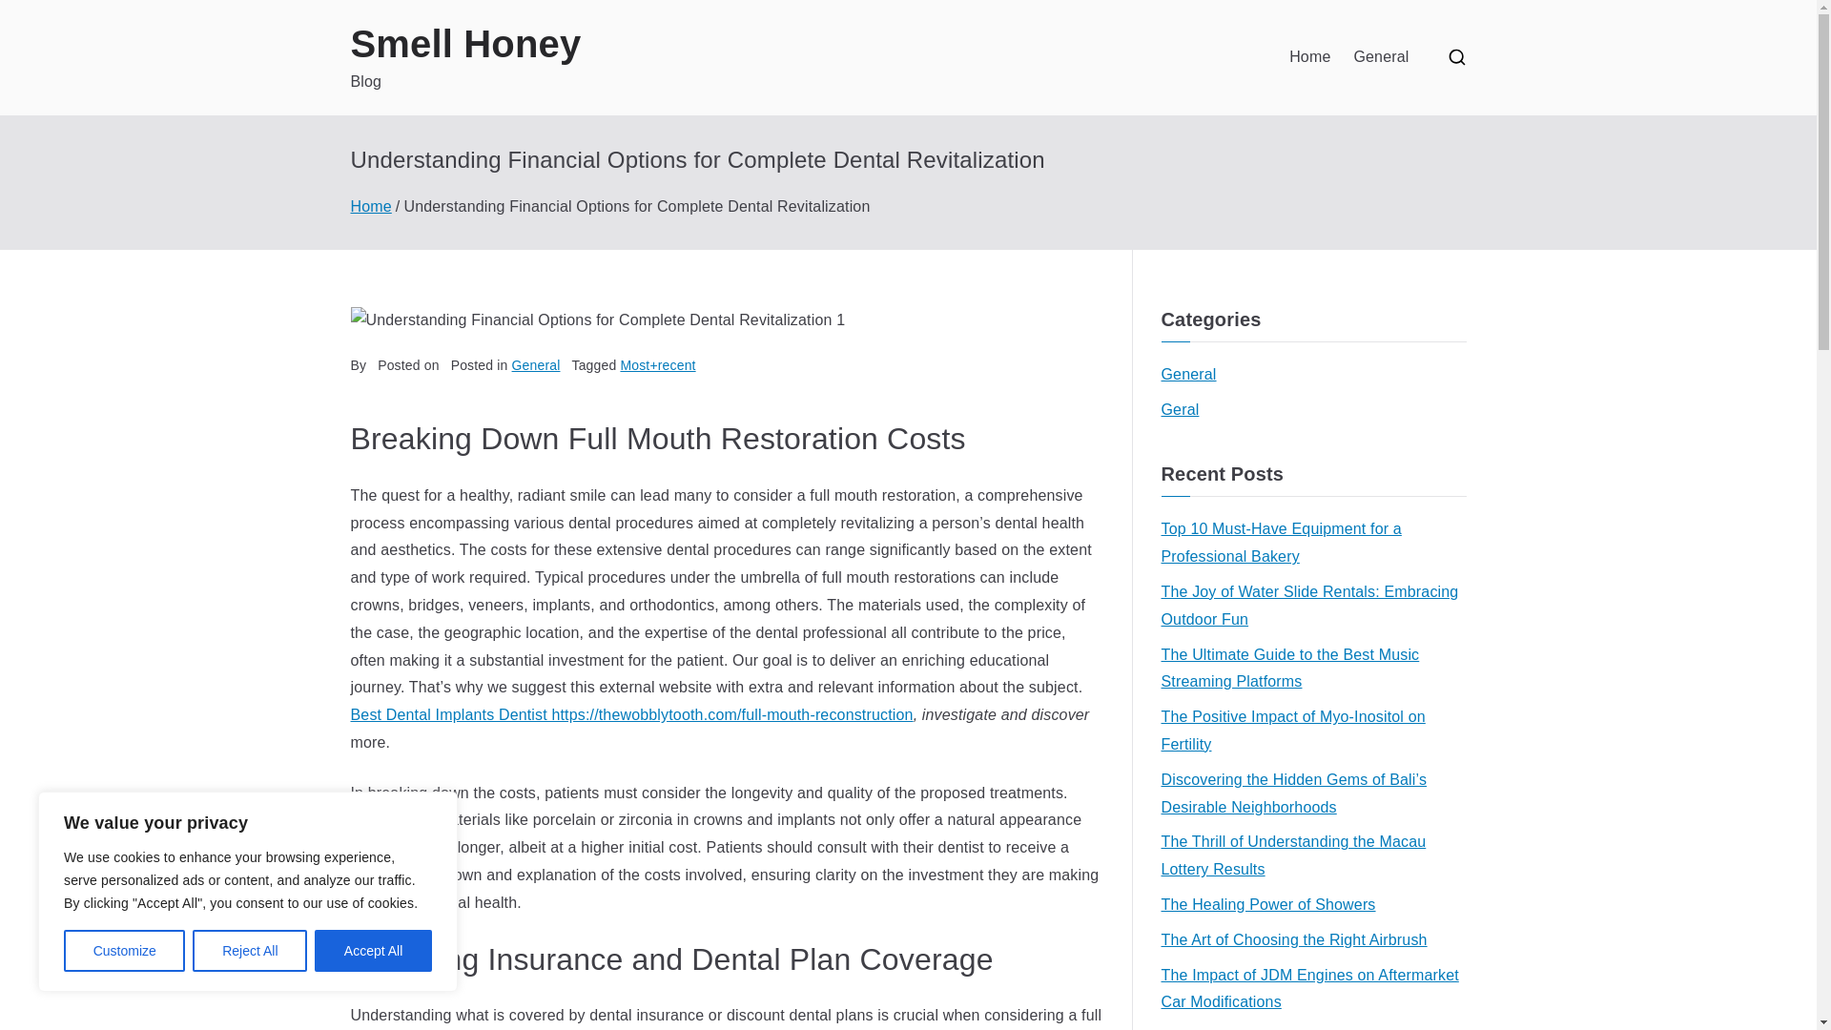 Image resolution: width=1831 pixels, height=1030 pixels. I want to click on The Joy of Water Slide Rentals: Embracing Outdoor Fun, so click(1313, 607).